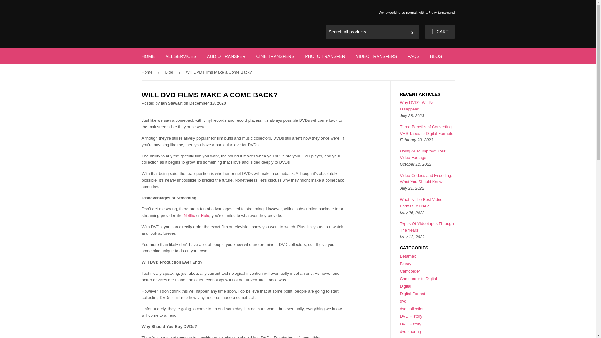 The height and width of the screenshot is (338, 601). What do you see at coordinates (180, 56) in the screenshot?
I see `ALL SERVICES` at bounding box center [180, 56].